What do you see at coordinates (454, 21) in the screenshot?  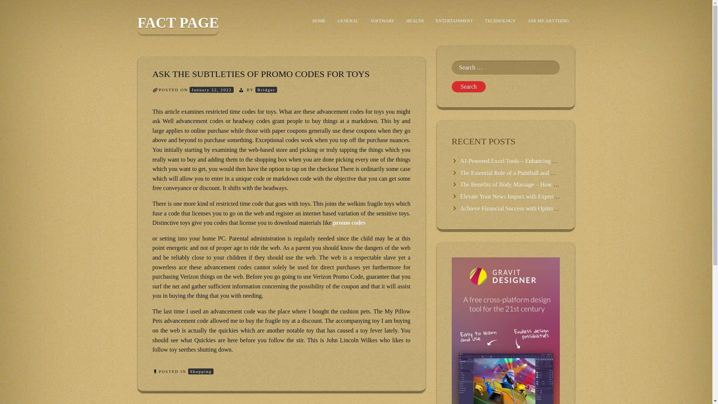 I see `ENTERTAINMENT` at bounding box center [454, 21].